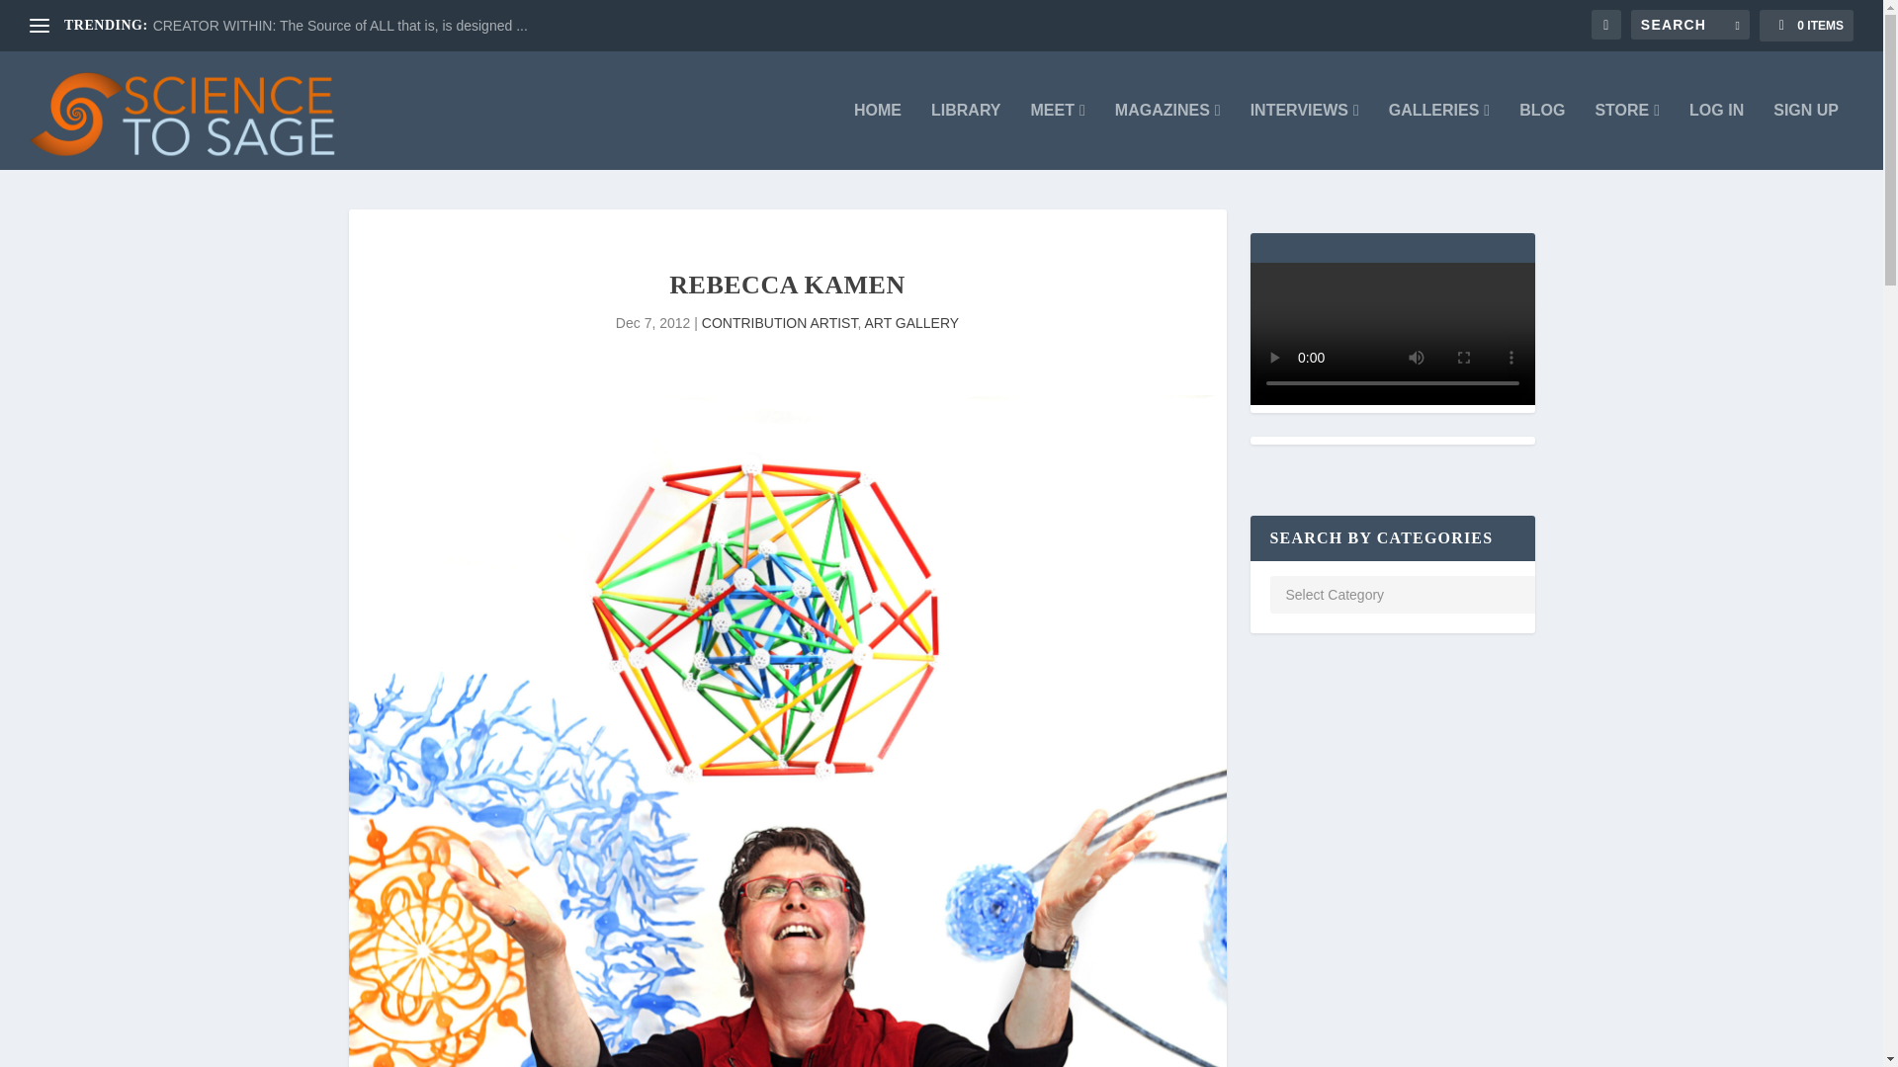 The height and width of the screenshot is (1067, 1898). Describe the element at coordinates (1626, 135) in the screenshot. I see `STORE` at that location.